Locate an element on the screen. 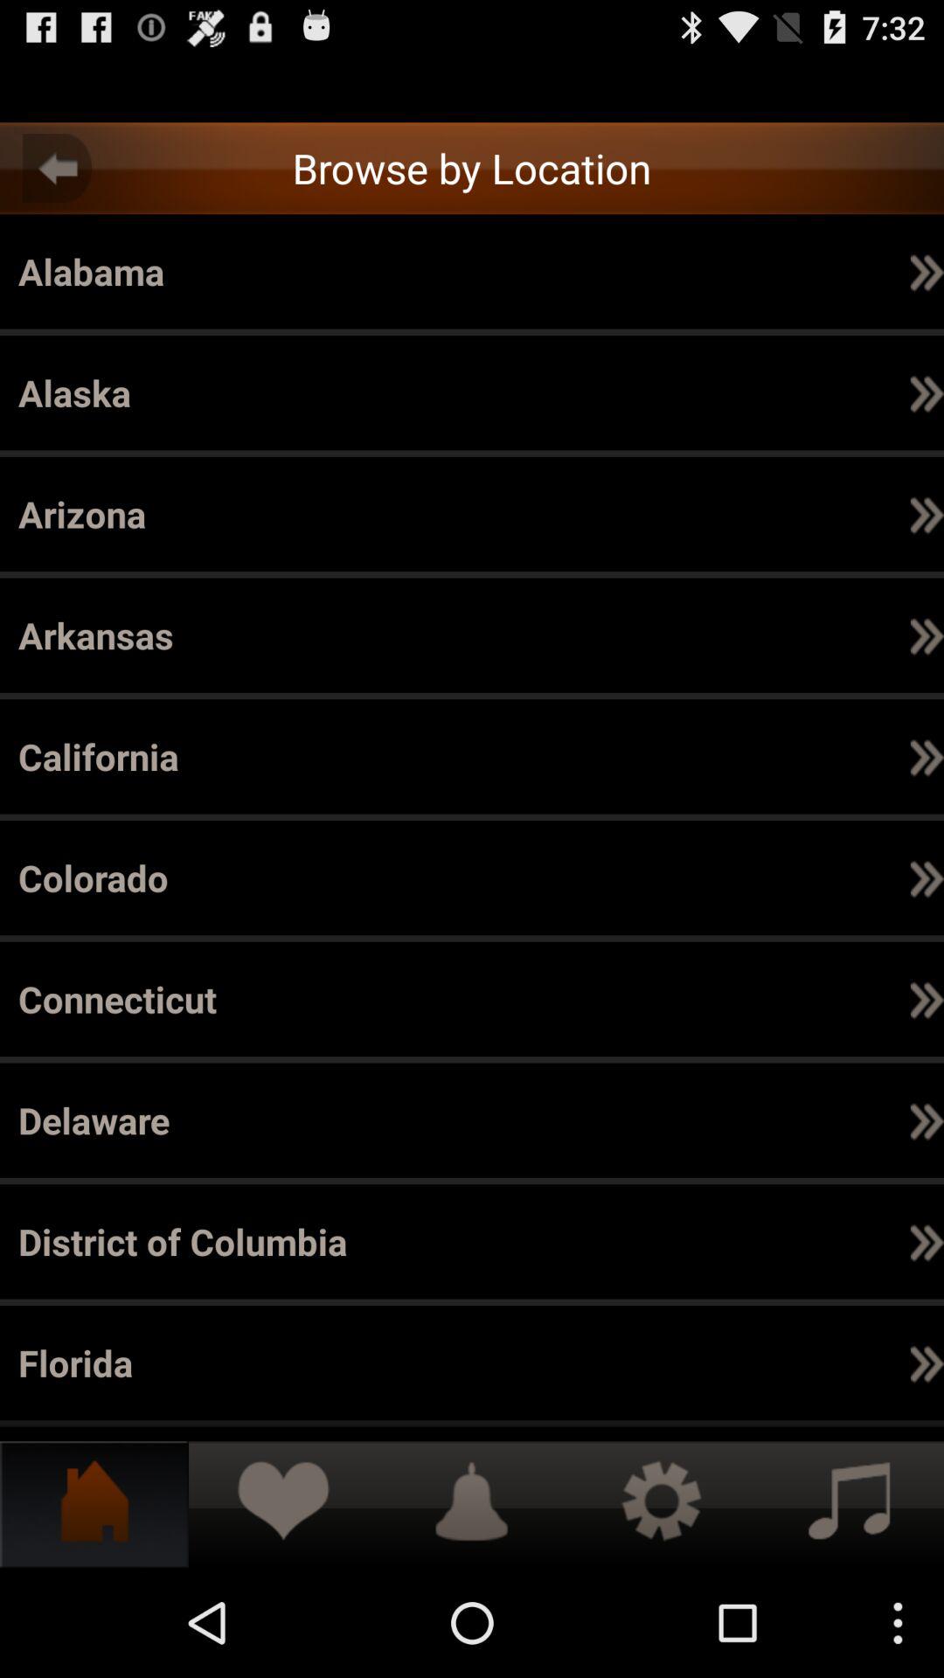 The height and width of the screenshot is (1678, 944). turn on the app next to the   alpine icon is located at coordinates (927, 392).